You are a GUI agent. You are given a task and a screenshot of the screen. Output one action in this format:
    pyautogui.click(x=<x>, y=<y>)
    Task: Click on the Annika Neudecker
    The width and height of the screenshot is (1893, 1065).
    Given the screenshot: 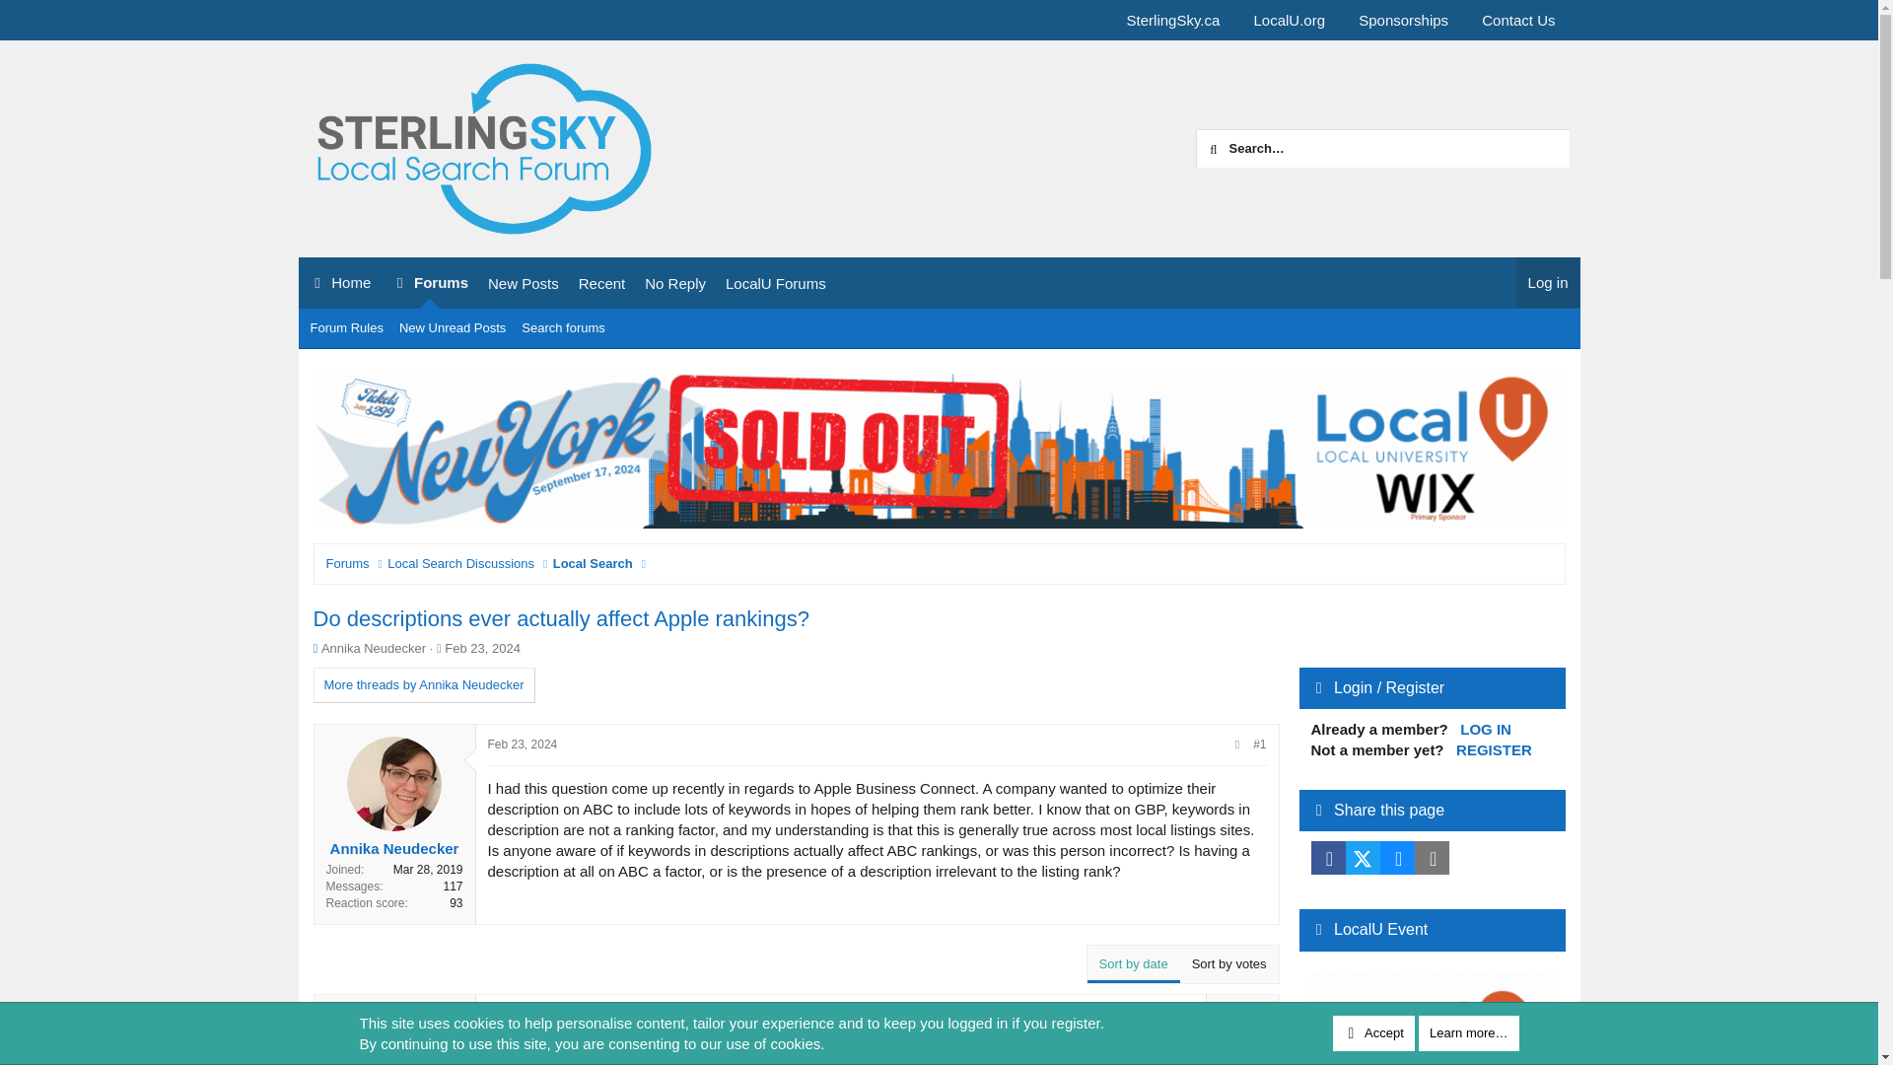 What is the action you would take?
    pyautogui.click(x=374, y=649)
    